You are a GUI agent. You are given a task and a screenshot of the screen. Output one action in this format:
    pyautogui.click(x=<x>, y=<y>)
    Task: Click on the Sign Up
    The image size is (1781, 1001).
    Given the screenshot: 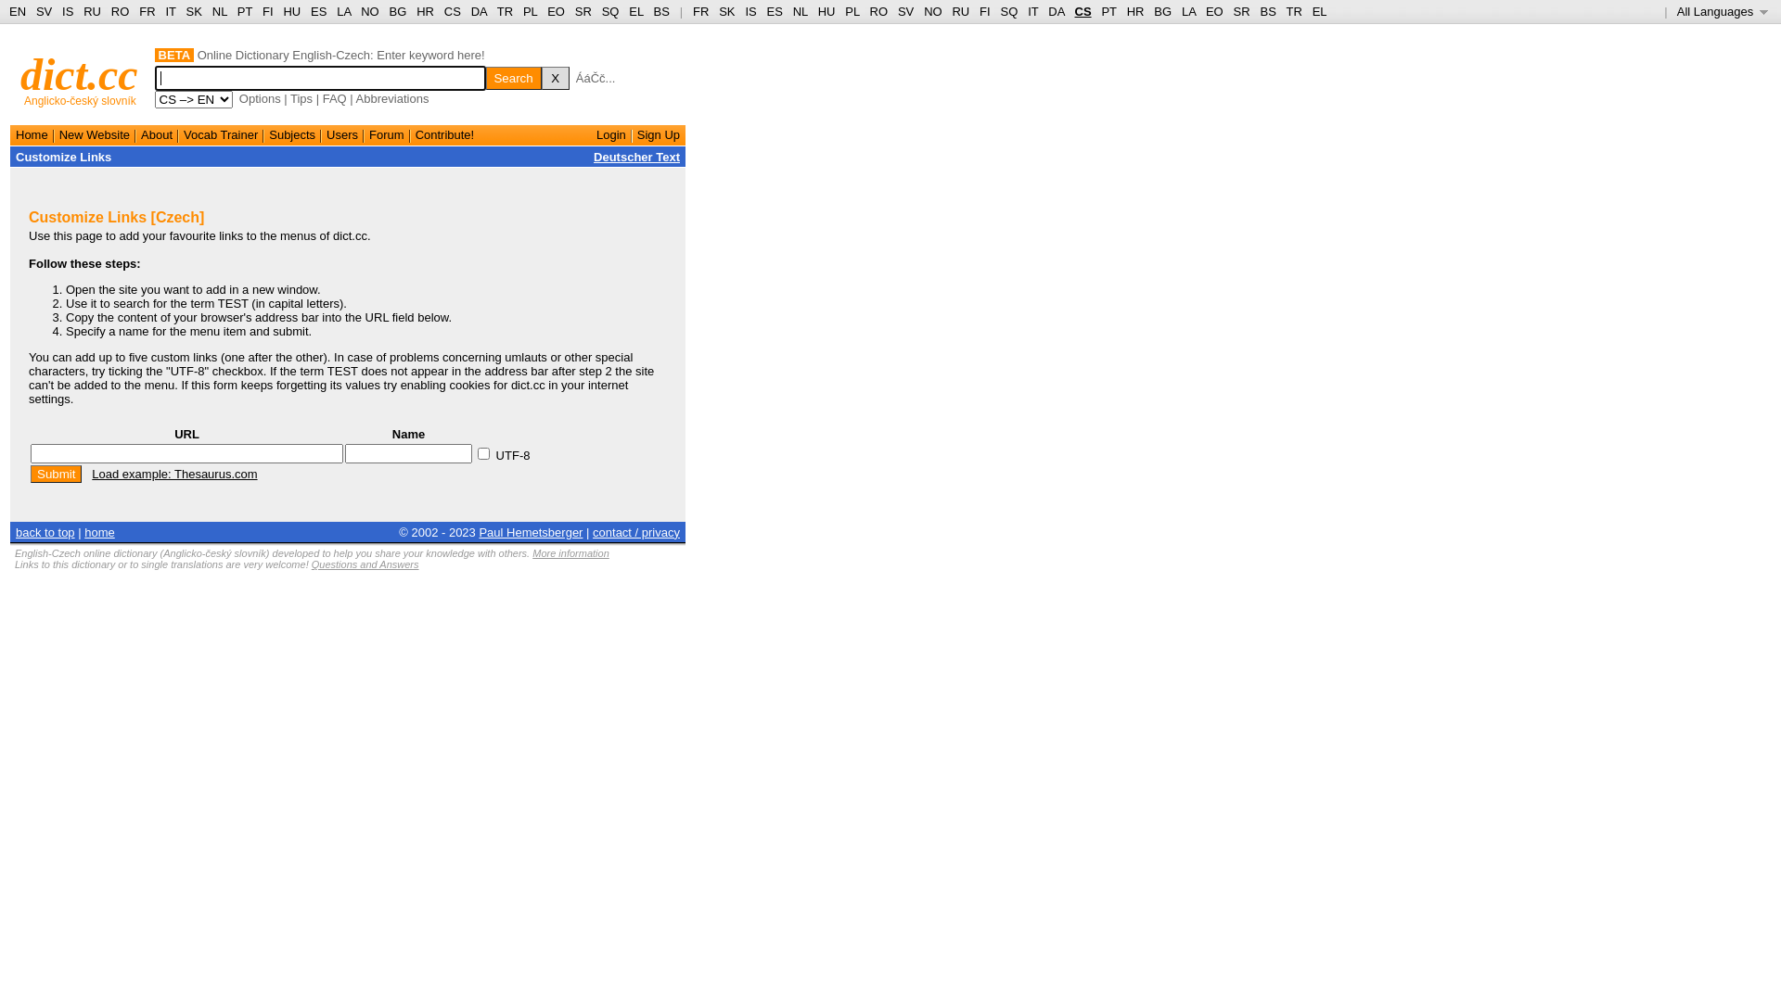 What is the action you would take?
    pyautogui.click(x=659, y=135)
    